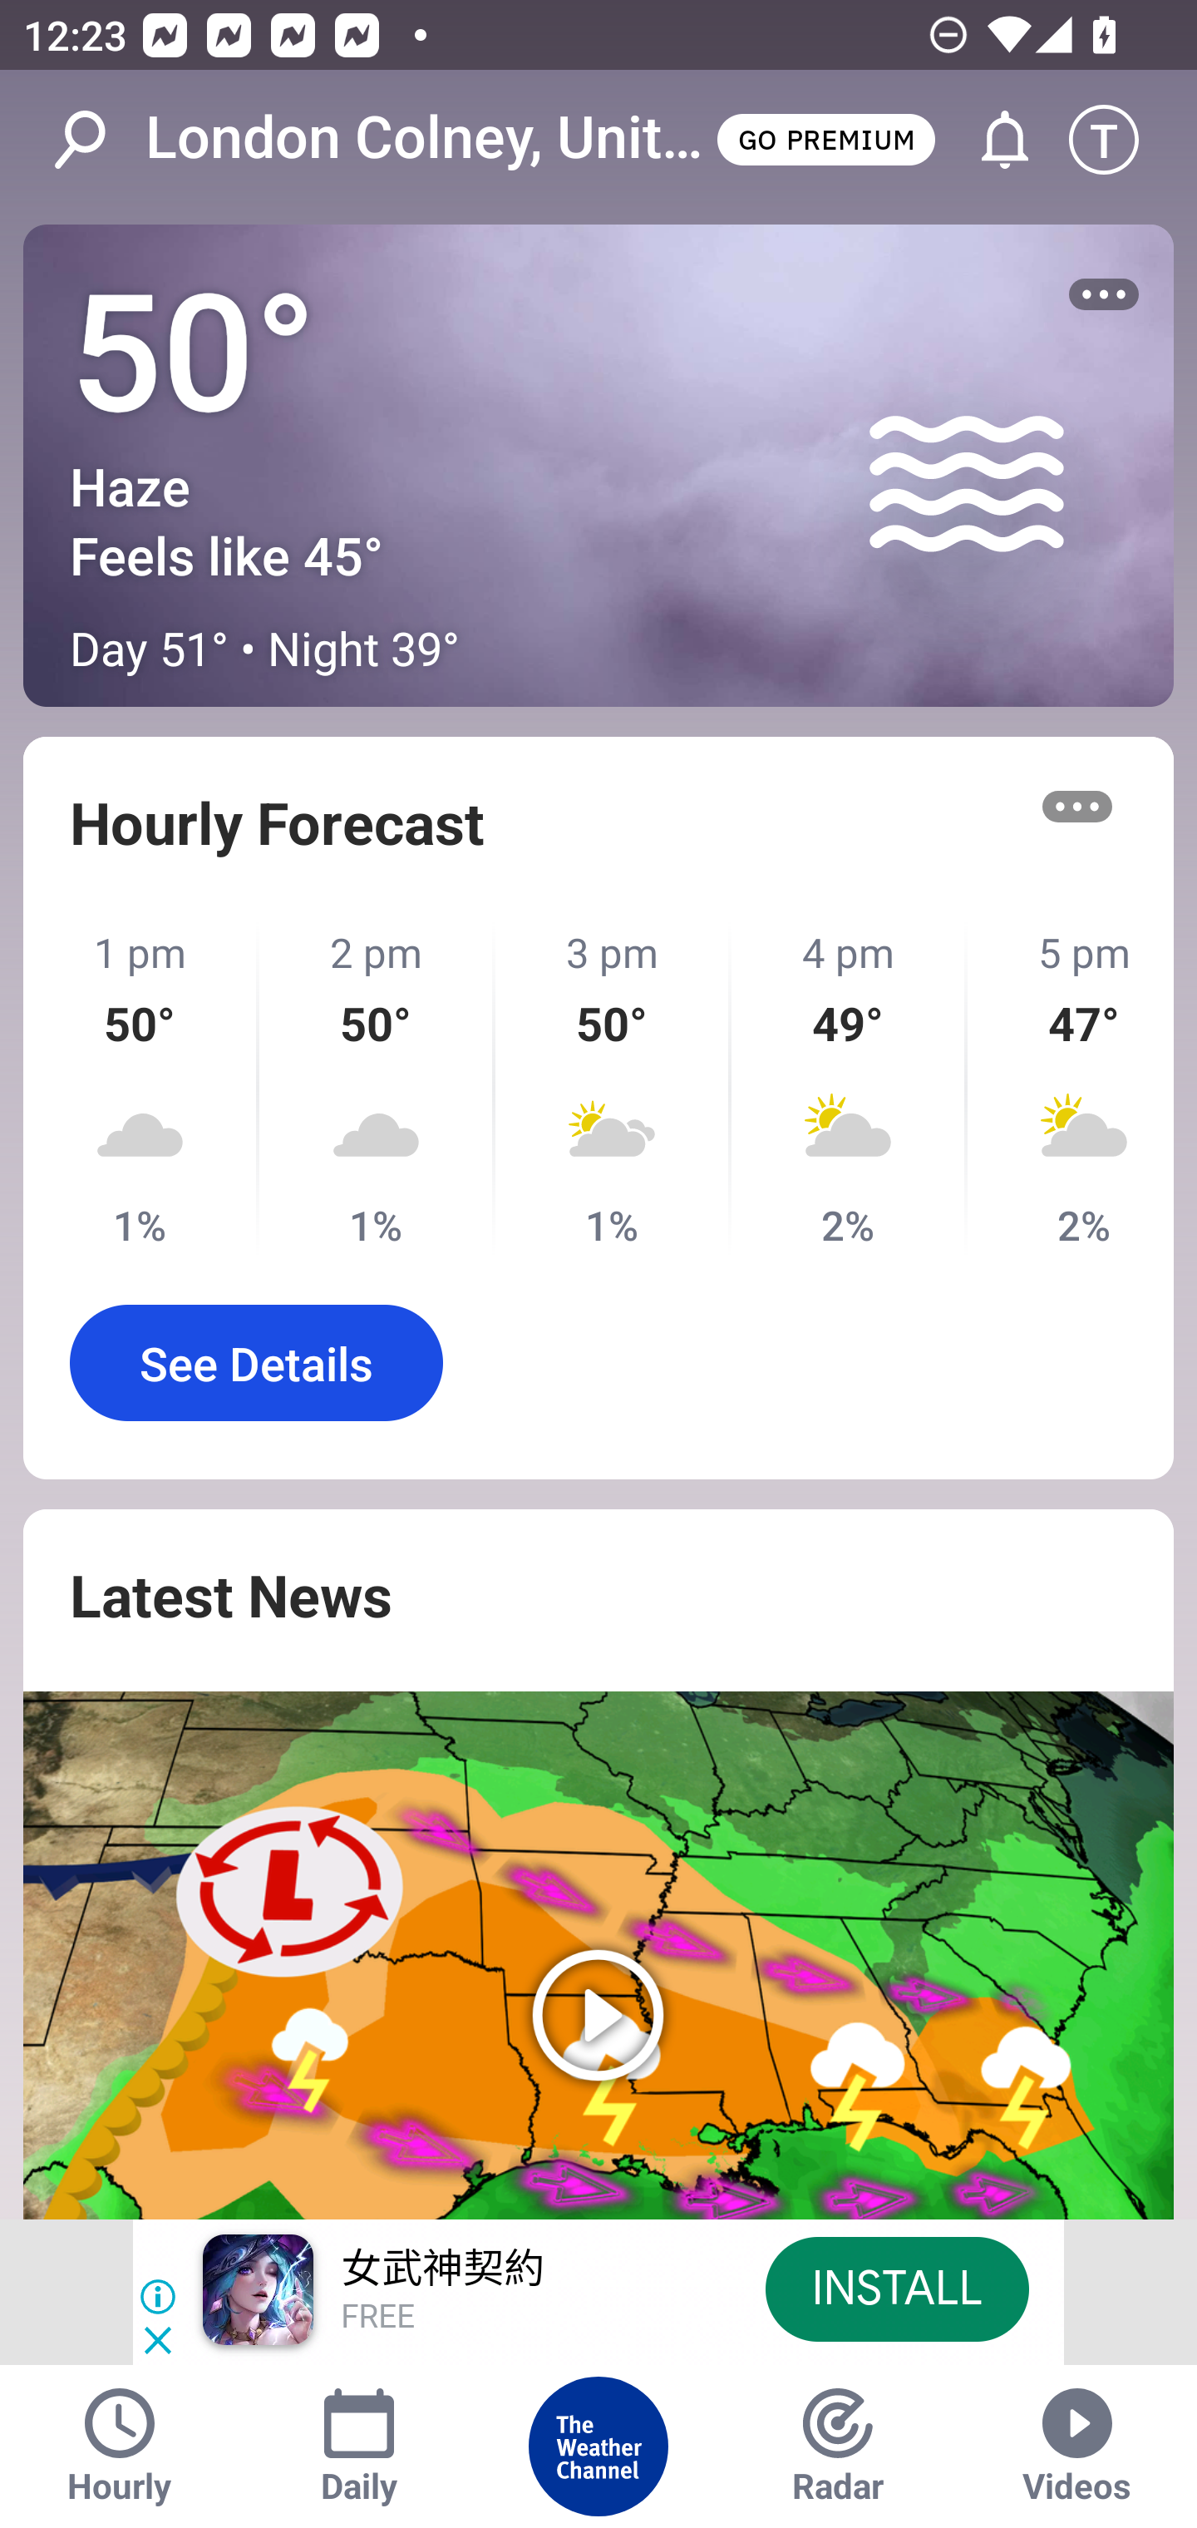 This screenshot has height=2528, width=1197. What do you see at coordinates (120, 2447) in the screenshot?
I see `Hourly Tab Hourly` at bounding box center [120, 2447].